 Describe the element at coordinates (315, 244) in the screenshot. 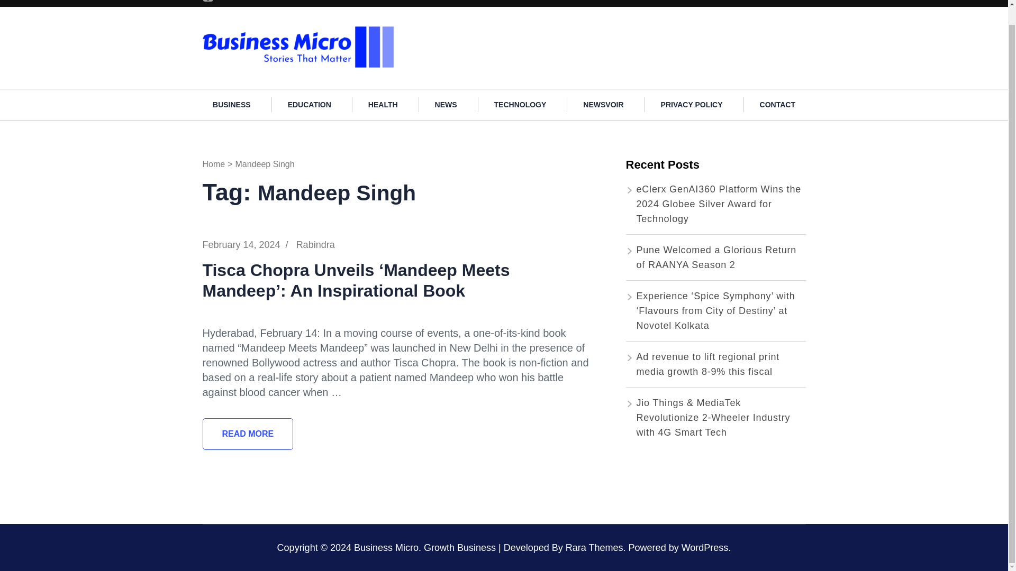

I see `Rabindra` at that location.